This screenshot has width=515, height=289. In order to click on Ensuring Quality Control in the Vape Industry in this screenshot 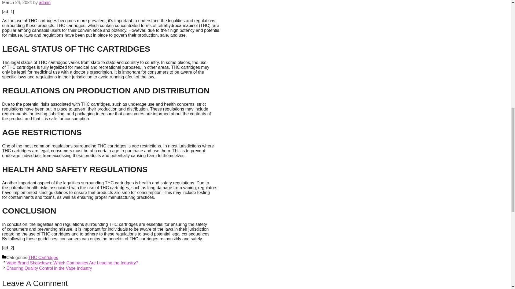, I will do `click(49, 268)`.